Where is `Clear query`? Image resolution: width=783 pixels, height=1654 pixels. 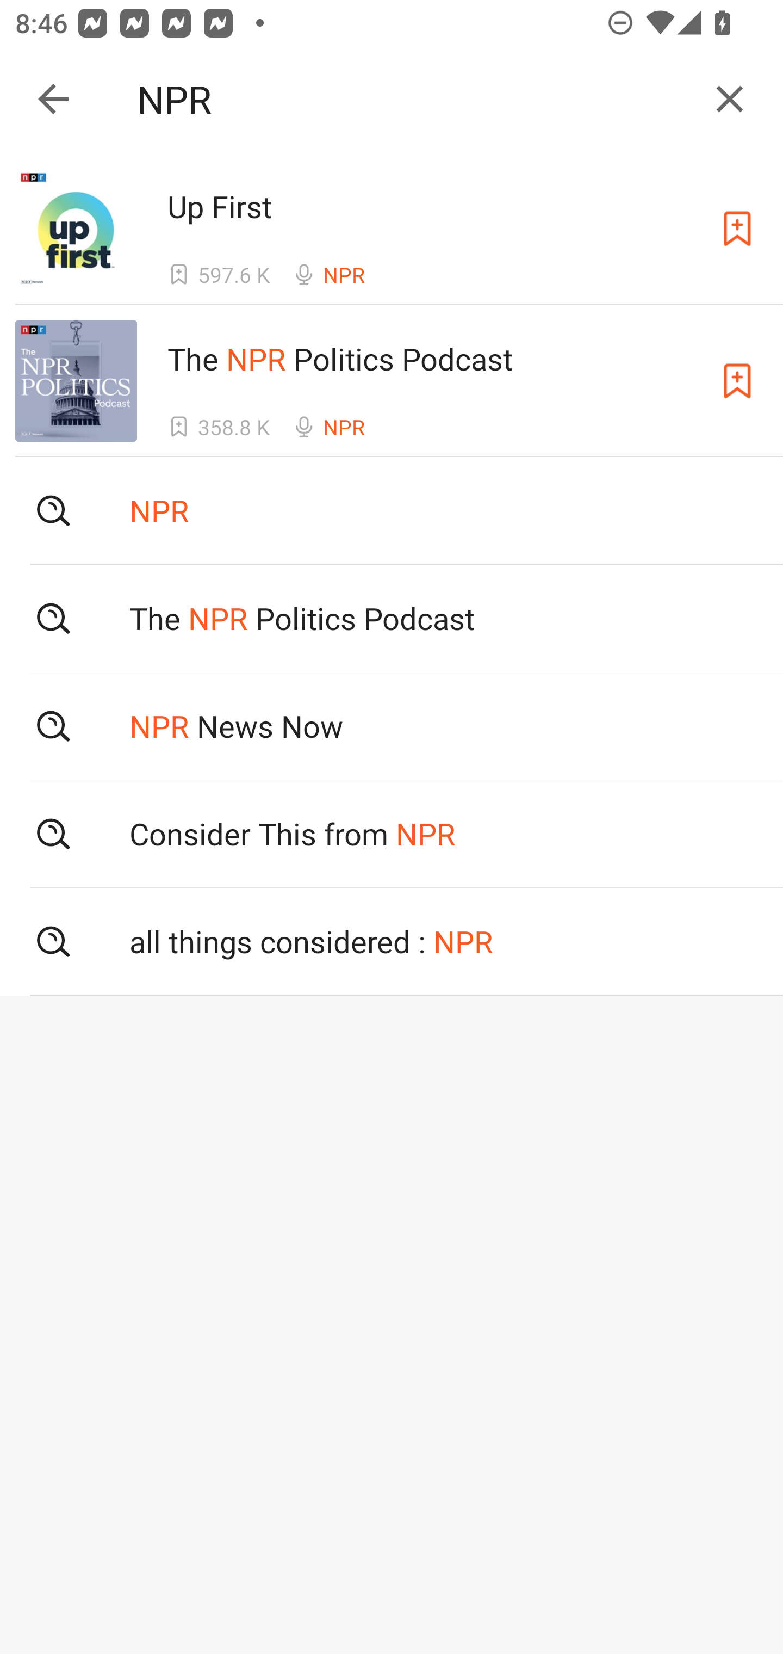 Clear query is located at coordinates (730, 99).